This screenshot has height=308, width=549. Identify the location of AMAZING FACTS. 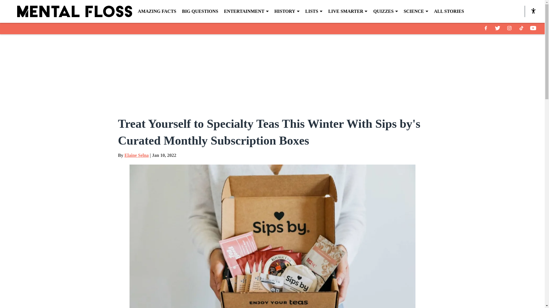
(157, 11).